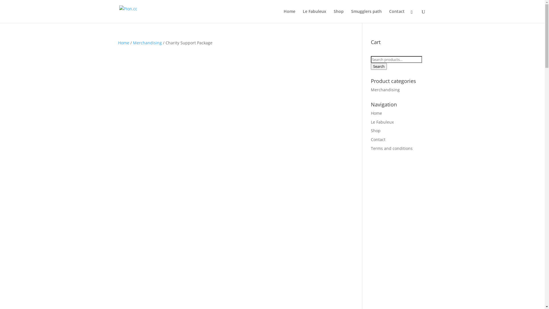  What do you see at coordinates (289, 16) in the screenshot?
I see `Home` at bounding box center [289, 16].